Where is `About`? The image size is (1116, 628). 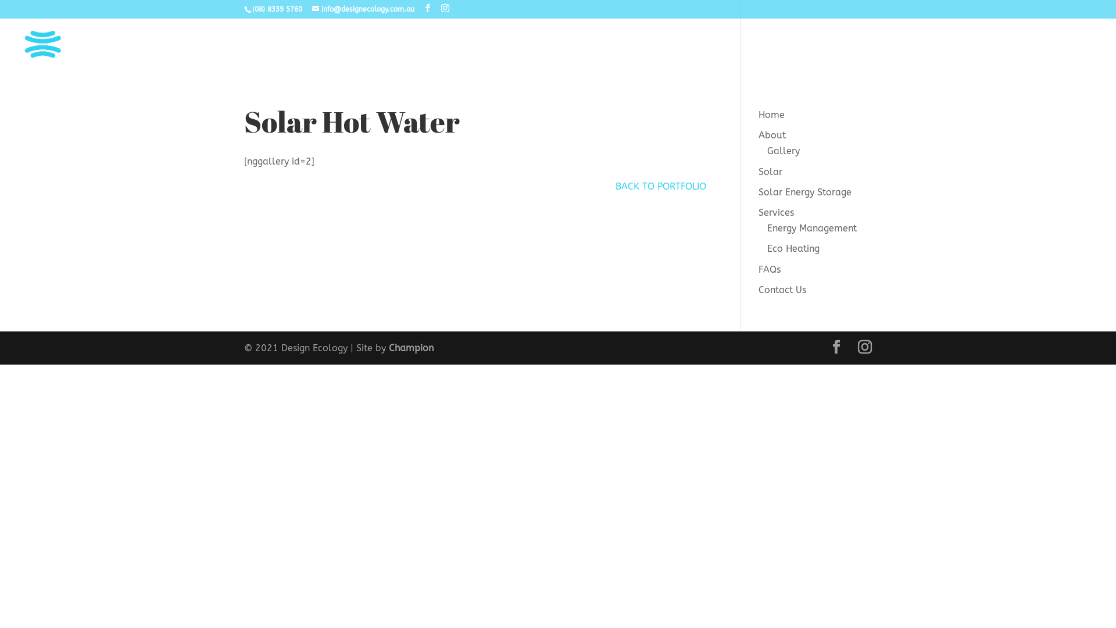 About is located at coordinates (772, 135).